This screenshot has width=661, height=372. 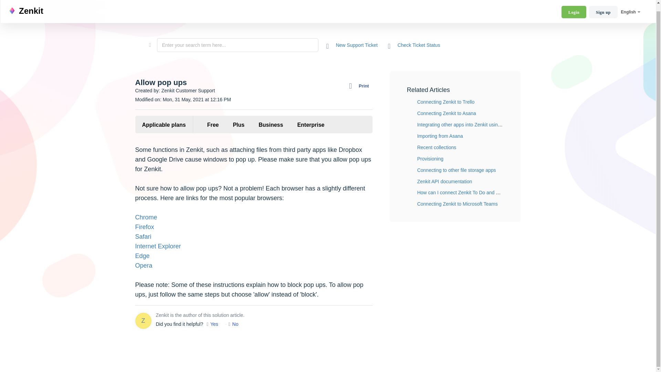 What do you see at coordinates (352, 45) in the screenshot?
I see `New Support Ticket` at bounding box center [352, 45].